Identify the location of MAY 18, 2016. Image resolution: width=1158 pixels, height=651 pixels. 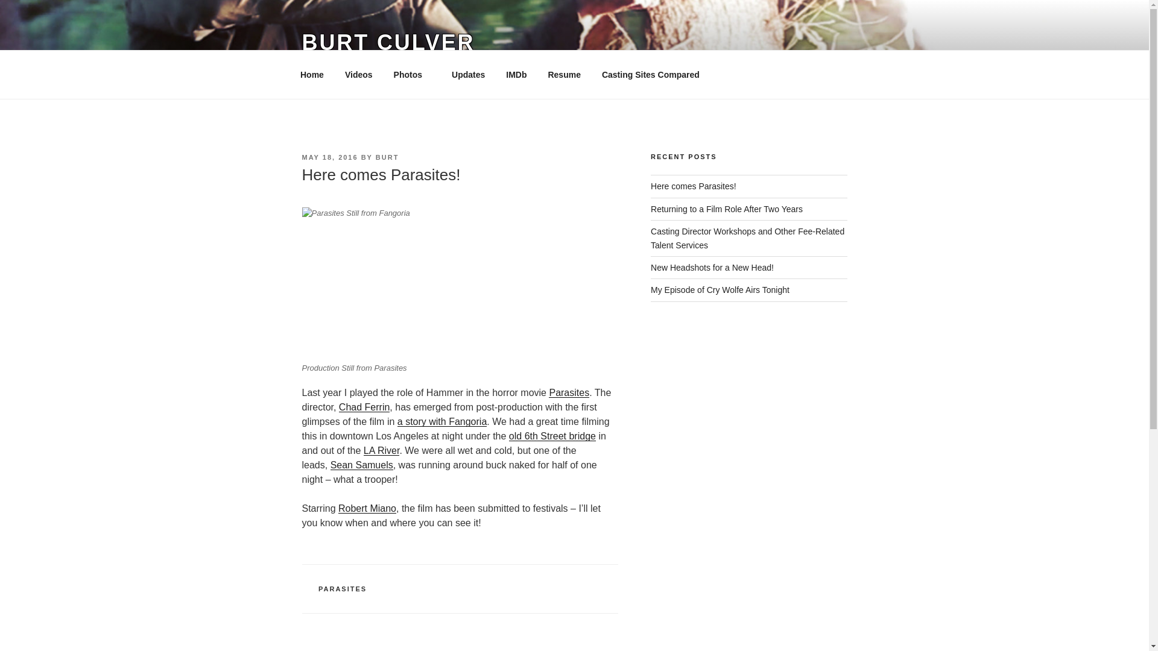
(329, 157).